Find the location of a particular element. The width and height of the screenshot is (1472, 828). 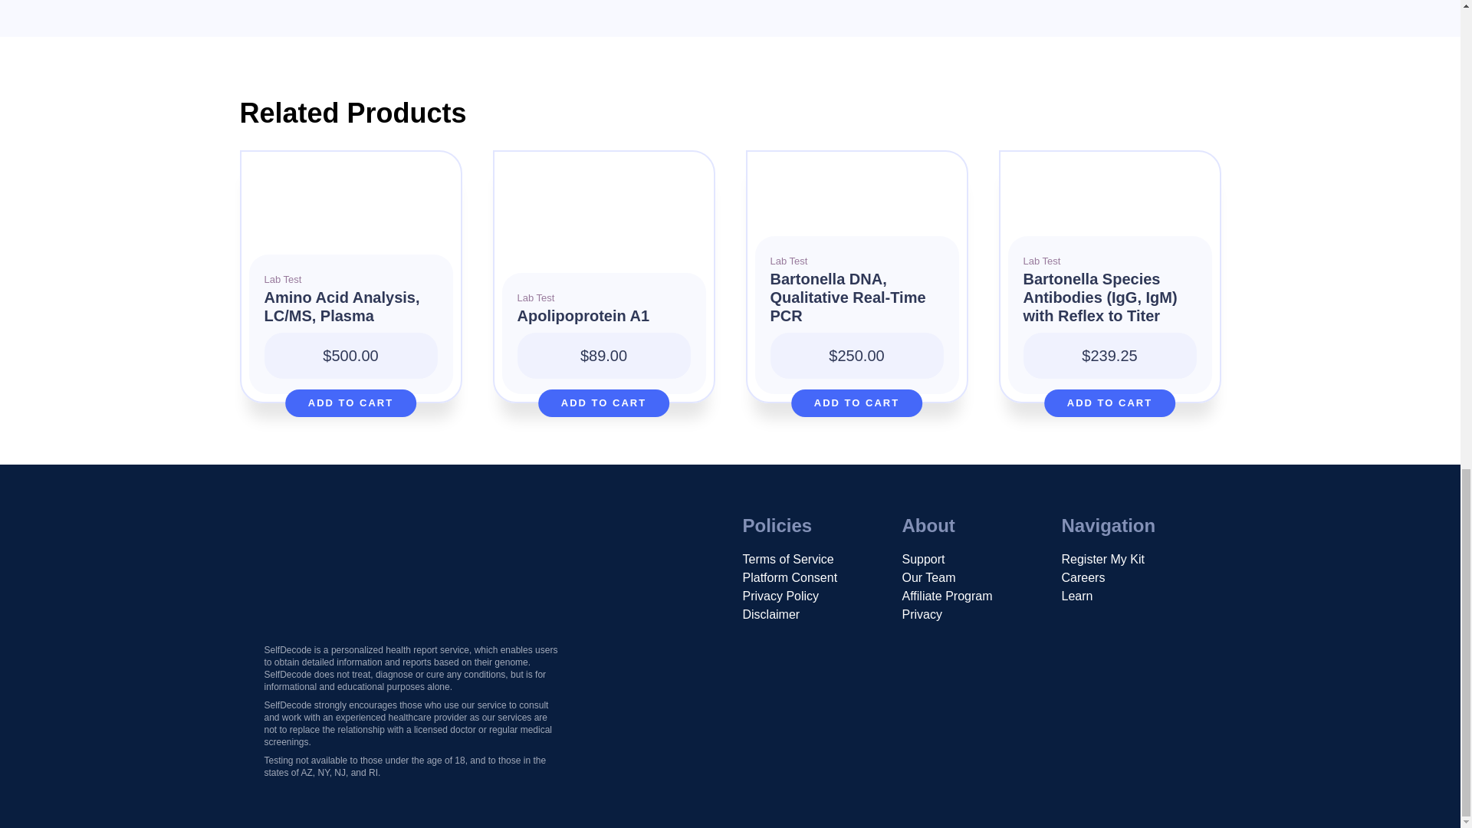

Support is located at coordinates (923, 558).